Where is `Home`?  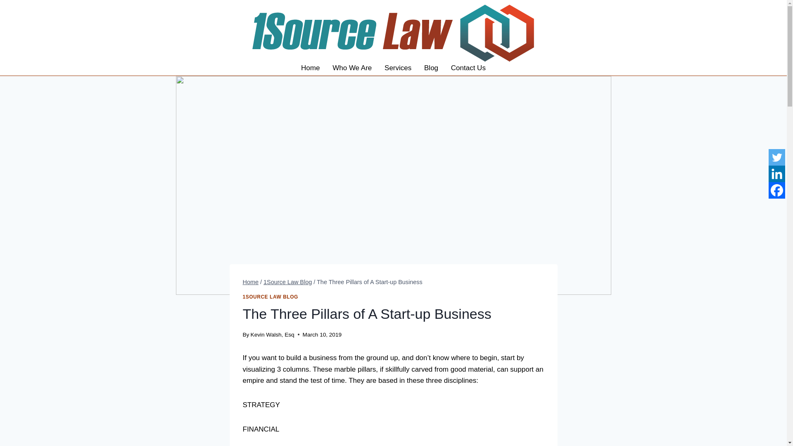
Home is located at coordinates (311, 68).